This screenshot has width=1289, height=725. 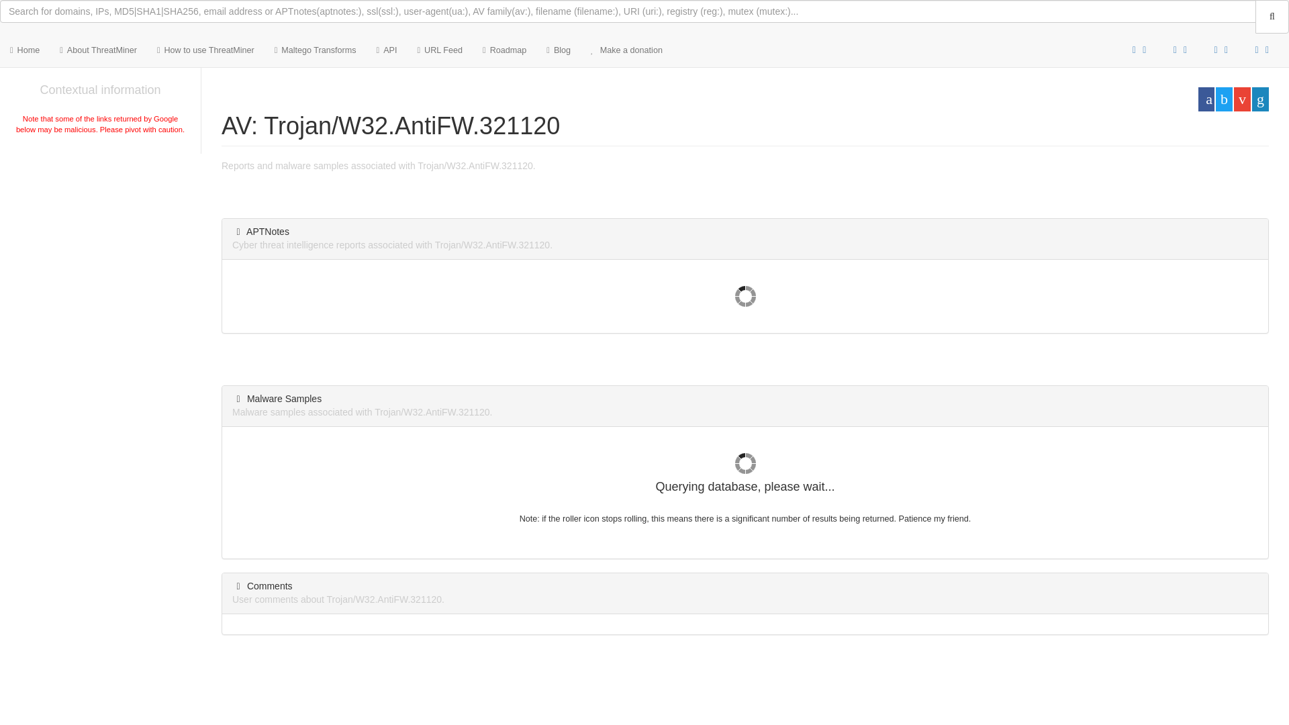 I want to click on Home, so click(x=25, y=50).